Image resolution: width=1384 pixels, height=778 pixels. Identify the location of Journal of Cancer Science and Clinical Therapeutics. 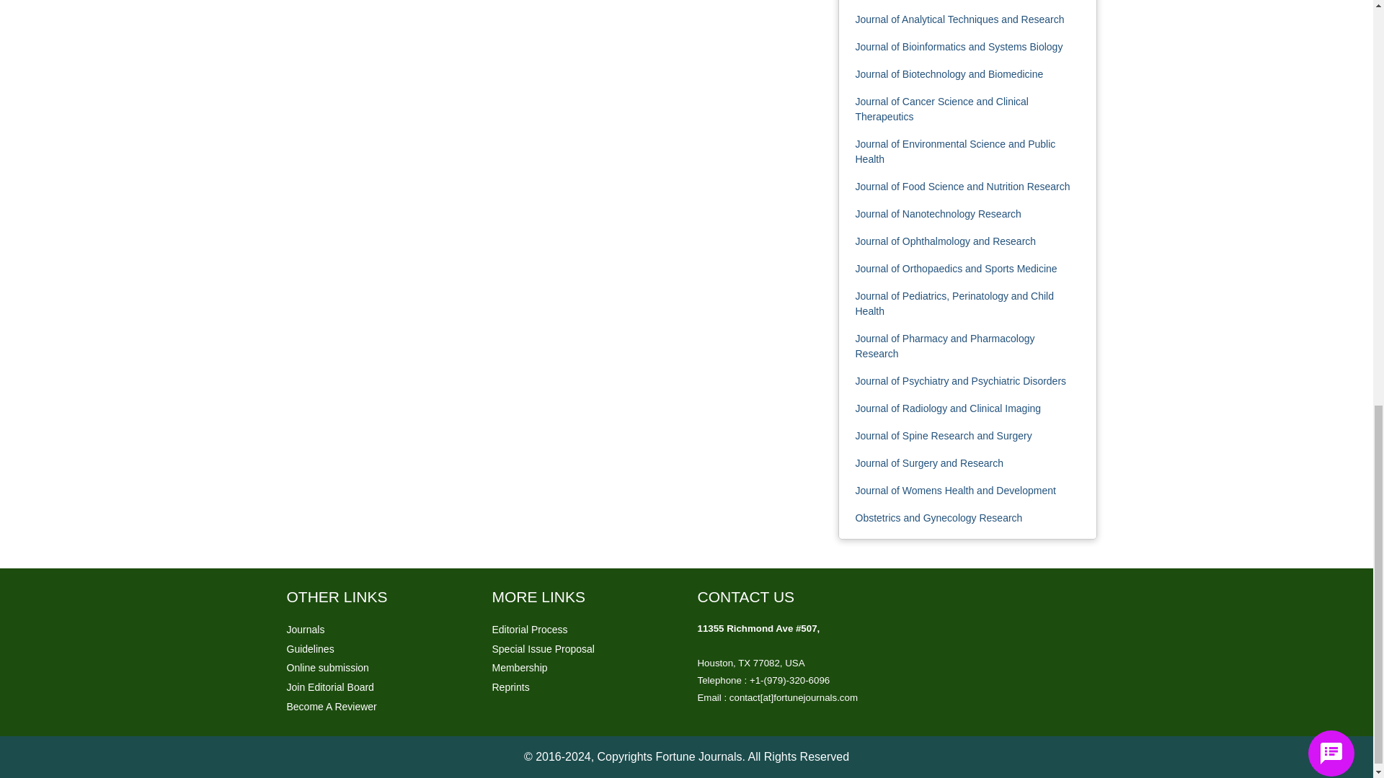
(941, 108).